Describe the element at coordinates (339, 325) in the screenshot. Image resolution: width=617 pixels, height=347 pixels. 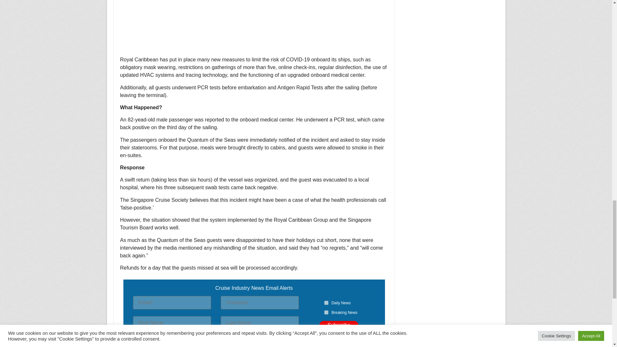
I see `Subscribe` at that location.